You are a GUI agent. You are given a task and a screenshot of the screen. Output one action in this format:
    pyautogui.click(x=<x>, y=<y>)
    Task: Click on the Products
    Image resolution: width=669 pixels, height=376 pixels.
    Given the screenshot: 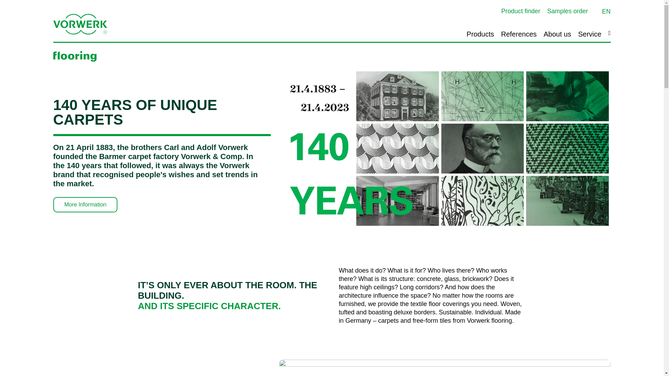 What is the action you would take?
    pyautogui.click(x=480, y=34)
    